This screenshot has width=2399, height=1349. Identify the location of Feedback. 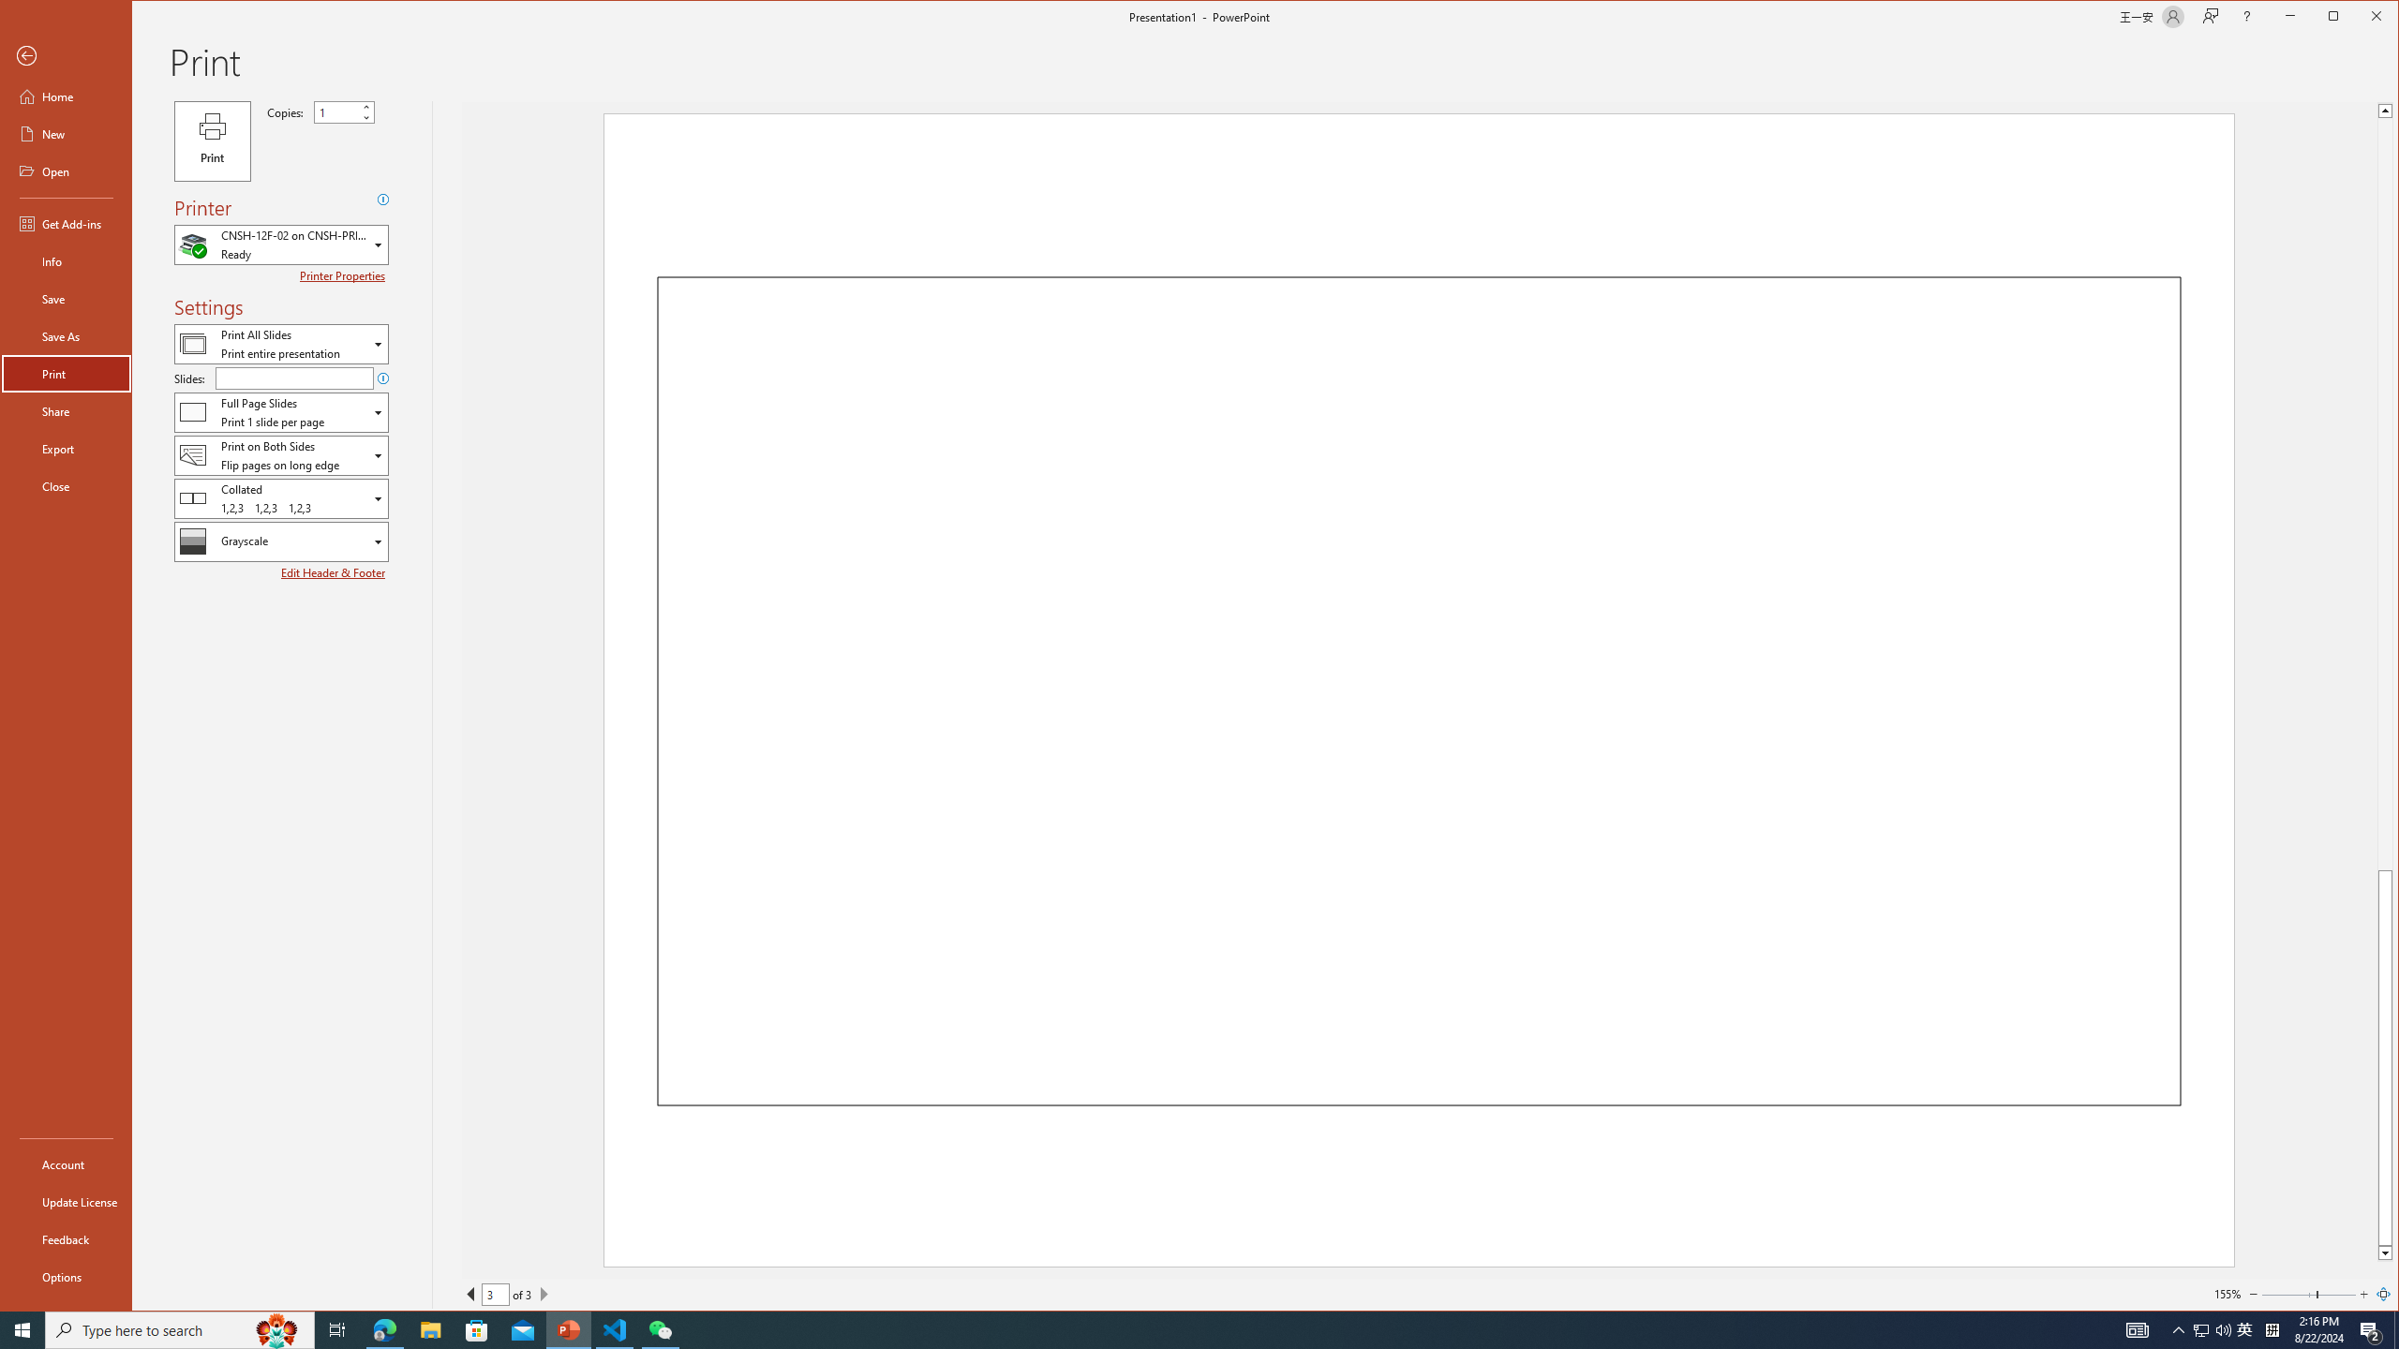
(66, 1239).